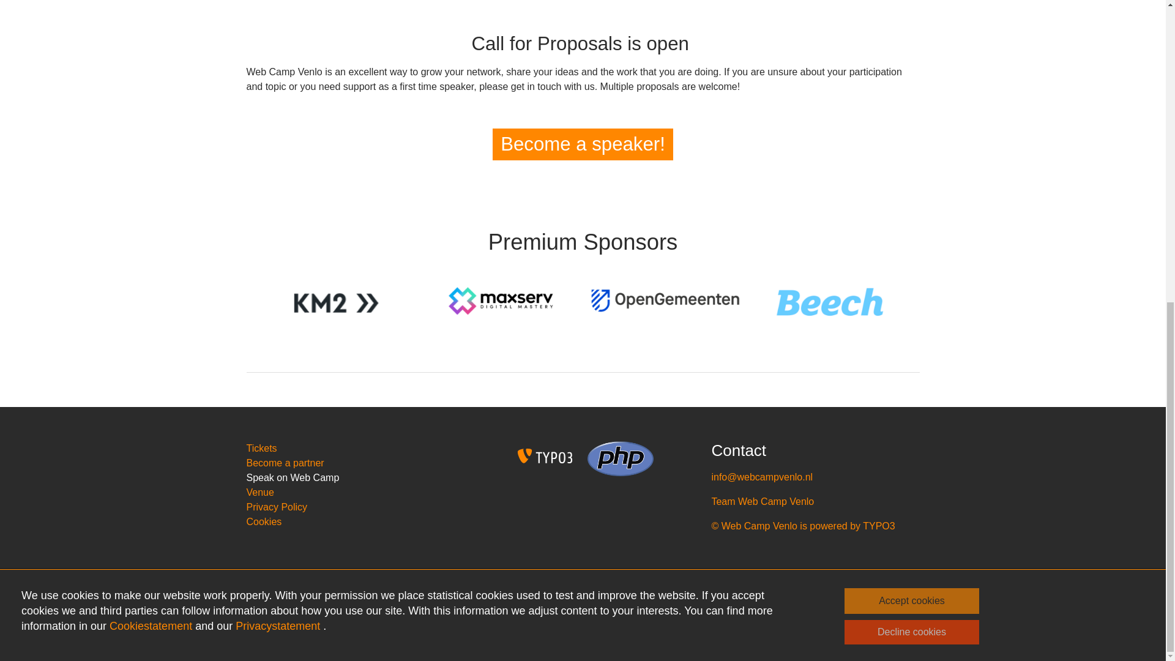 The height and width of the screenshot is (661, 1175). Describe the element at coordinates (763, 502) in the screenshot. I see `Team Web Camp Venlo` at that location.